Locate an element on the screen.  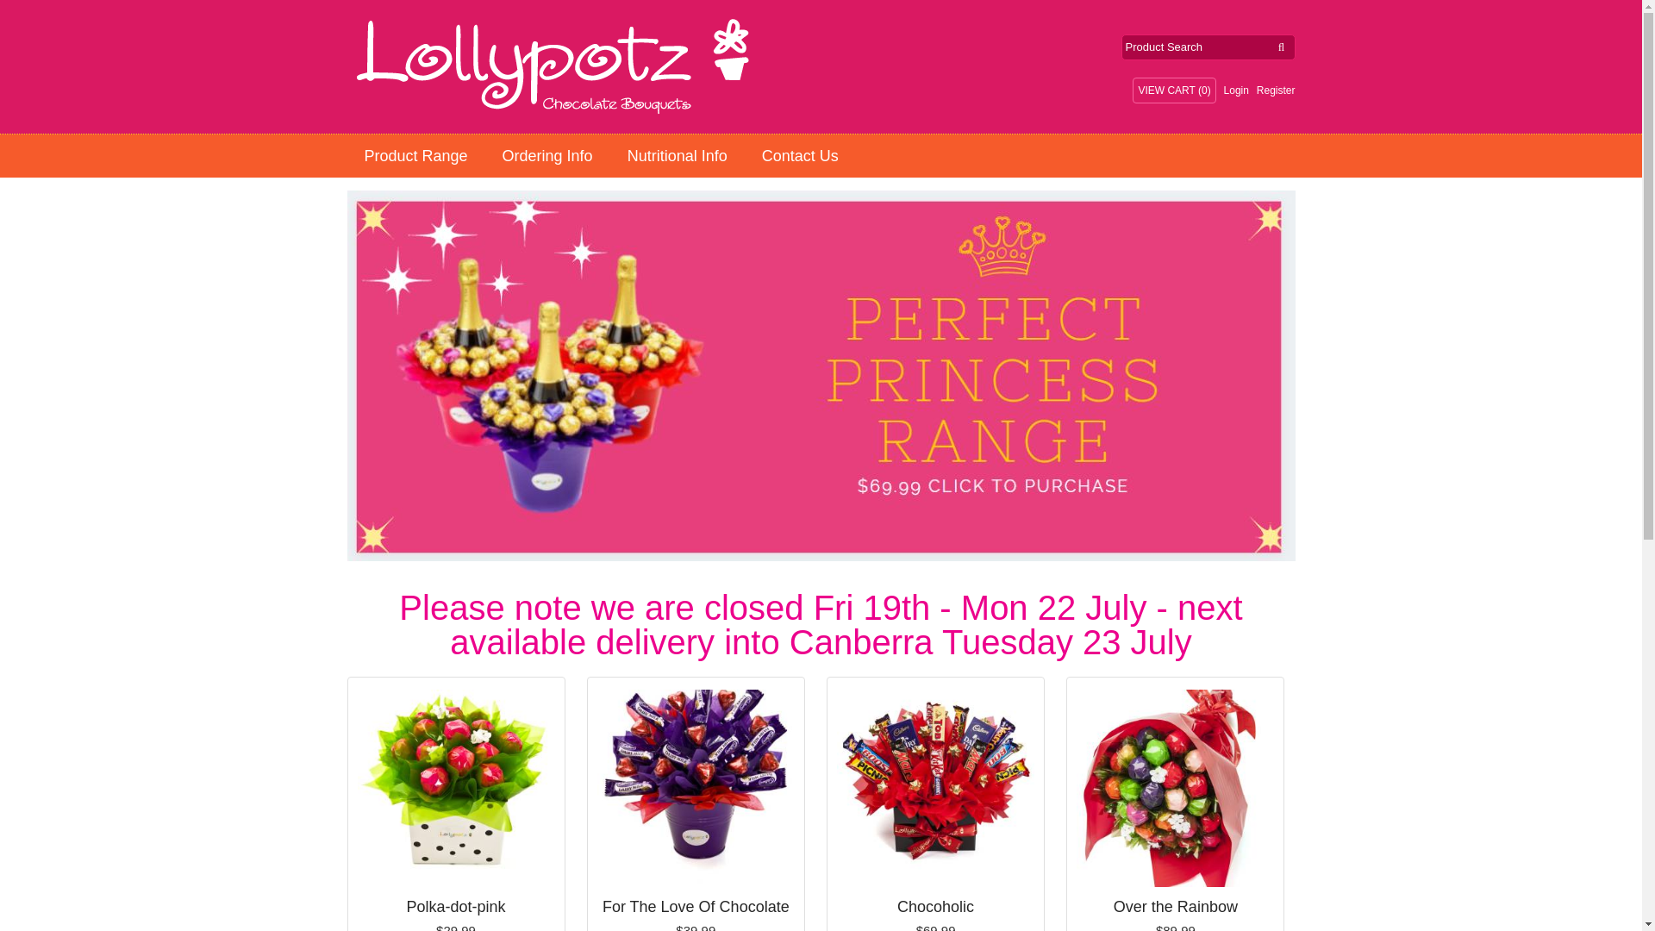
Product Range is located at coordinates (415, 155).